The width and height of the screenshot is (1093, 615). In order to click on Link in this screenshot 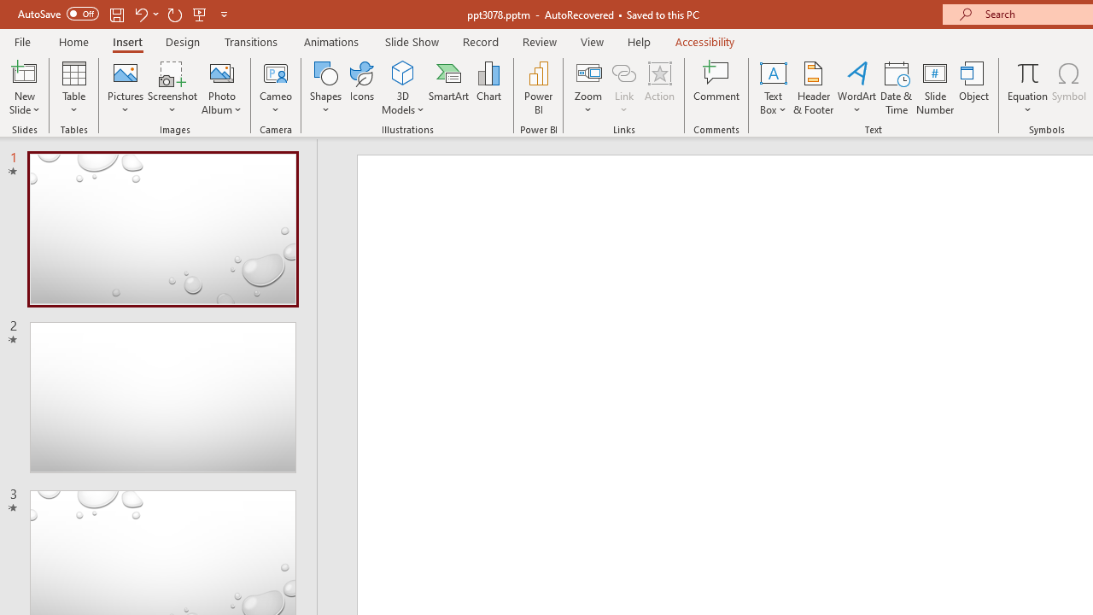, I will do `click(624, 87)`.